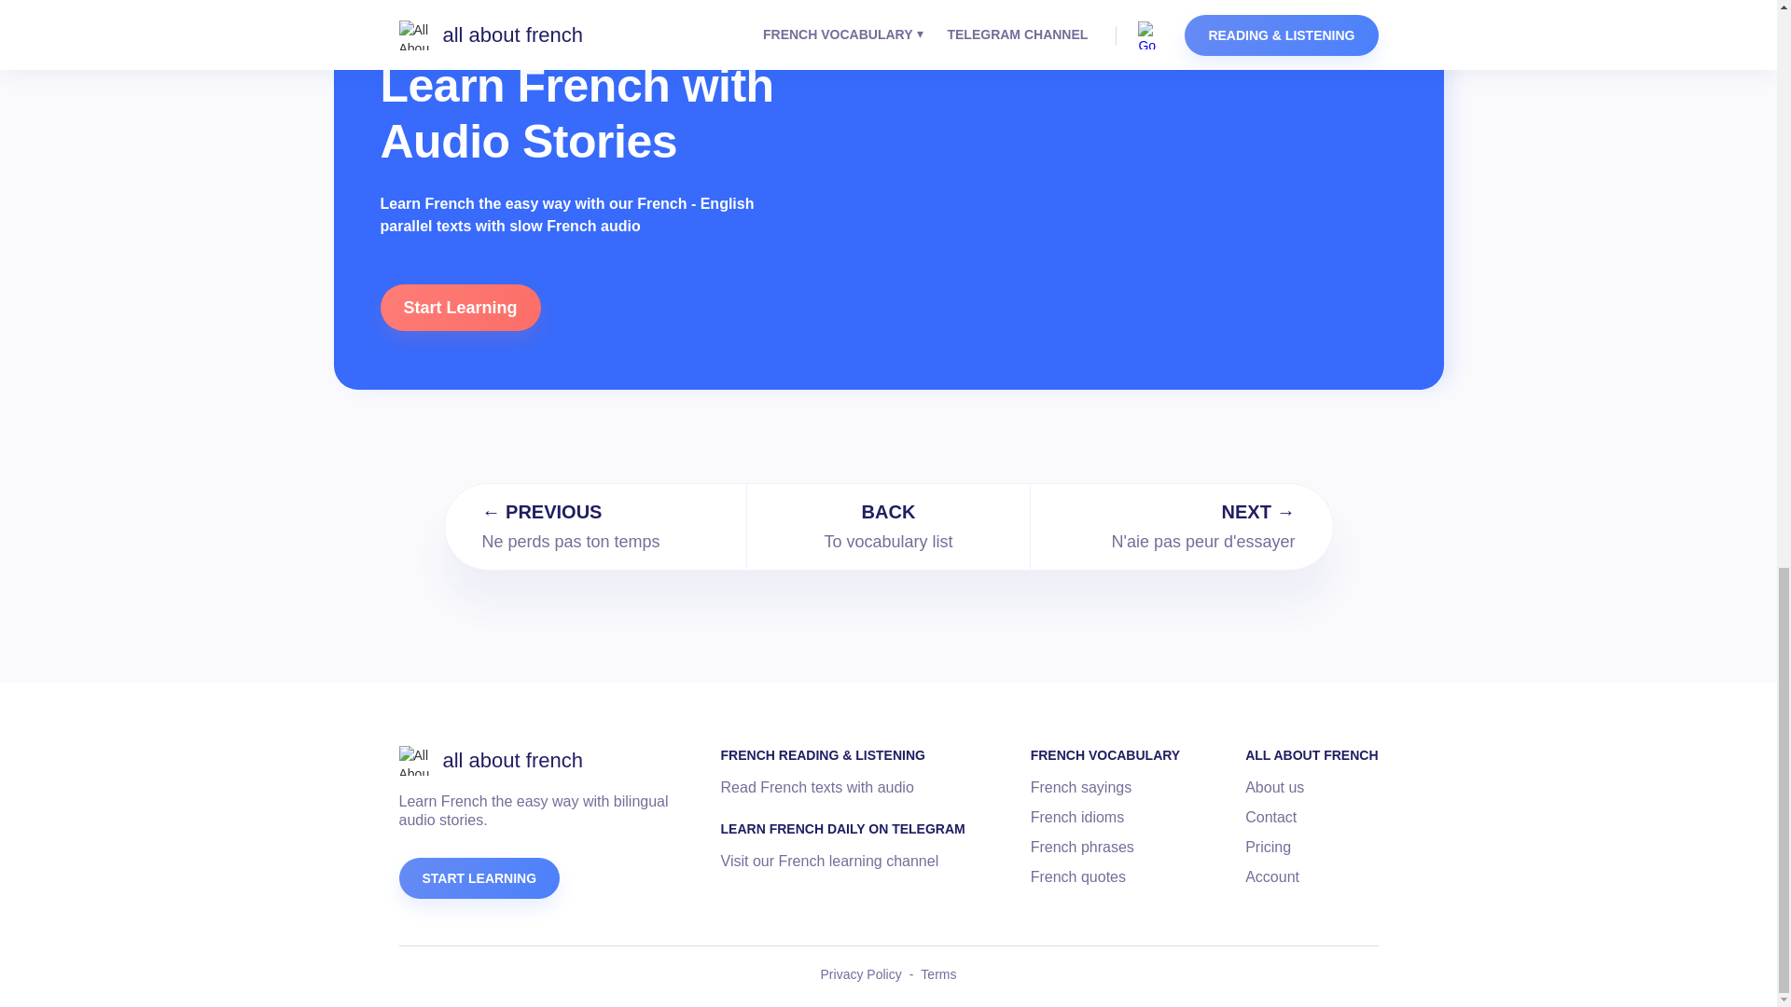  Describe the element at coordinates (1082, 847) in the screenshot. I see `French phrases` at that location.